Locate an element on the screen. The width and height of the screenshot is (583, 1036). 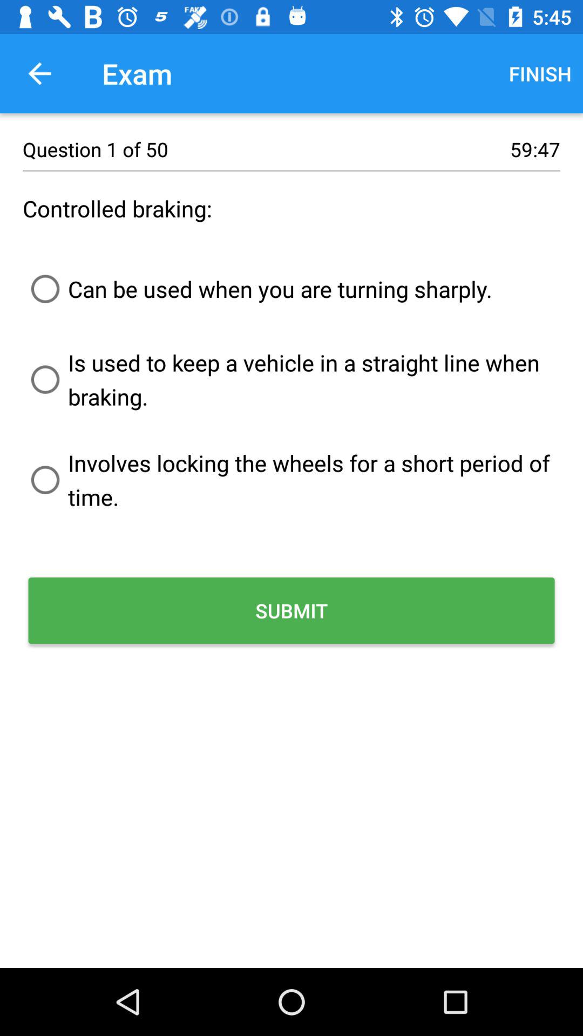
turn on item next to the exam is located at coordinates (39, 73).